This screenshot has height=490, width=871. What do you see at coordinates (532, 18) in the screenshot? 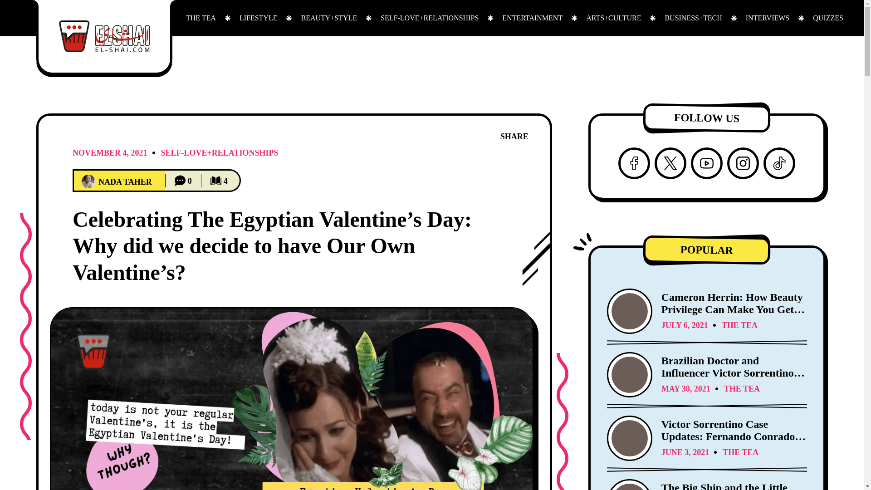
I see `ENTERTAINMENT` at bounding box center [532, 18].